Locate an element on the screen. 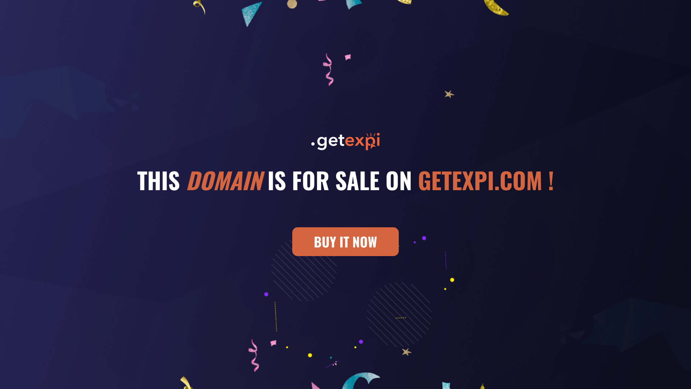  BUY IT NOW is located at coordinates (345, 242).